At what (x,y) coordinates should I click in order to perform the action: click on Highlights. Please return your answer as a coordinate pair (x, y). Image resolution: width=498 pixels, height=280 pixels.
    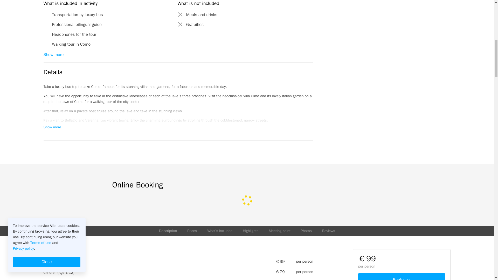
    Looking at the image, I should click on (251, 231).